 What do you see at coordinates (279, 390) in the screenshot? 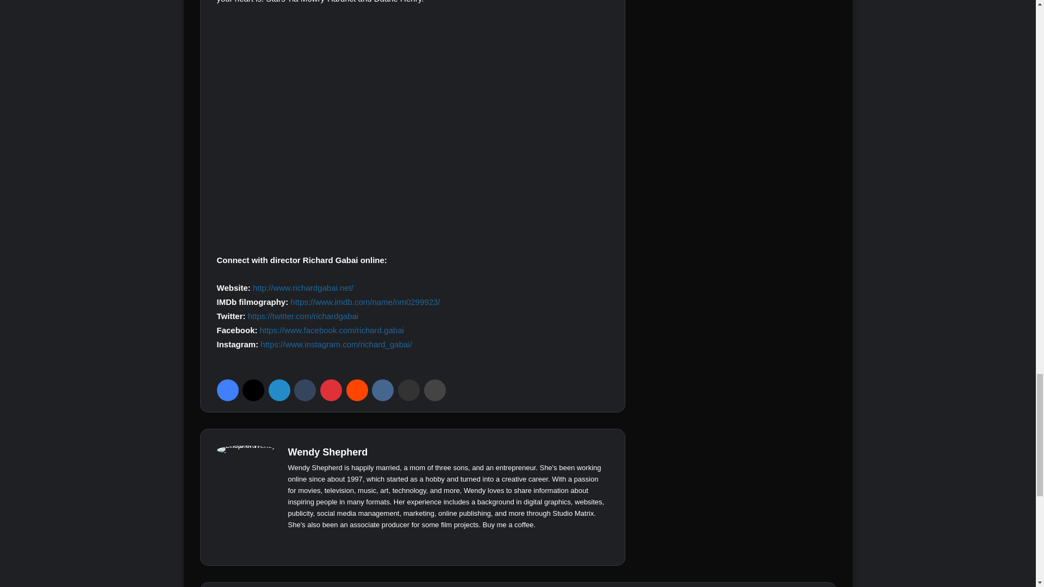
I see `LinkedIn` at bounding box center [279, 390].